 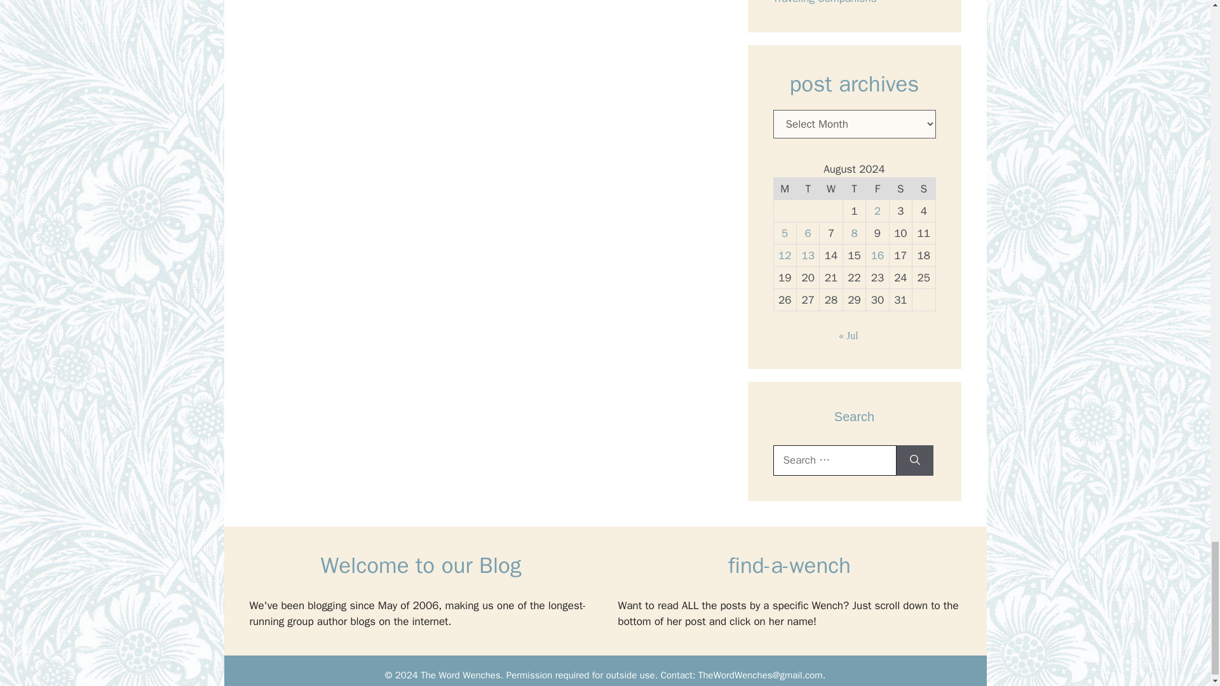 I want to click on Search for:, so click(x=834, y=460).